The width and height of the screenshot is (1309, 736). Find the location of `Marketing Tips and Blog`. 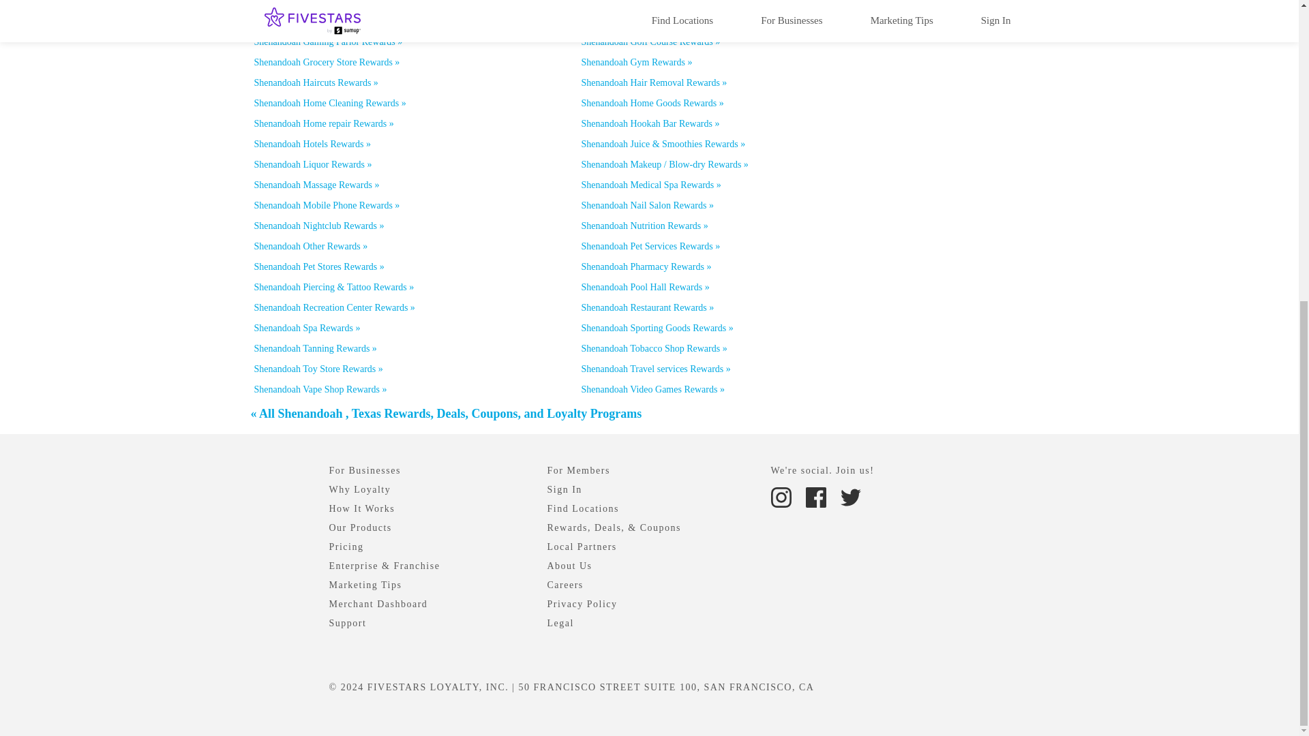

Marketing Tips and Blog is located at coordinates (365, 585).